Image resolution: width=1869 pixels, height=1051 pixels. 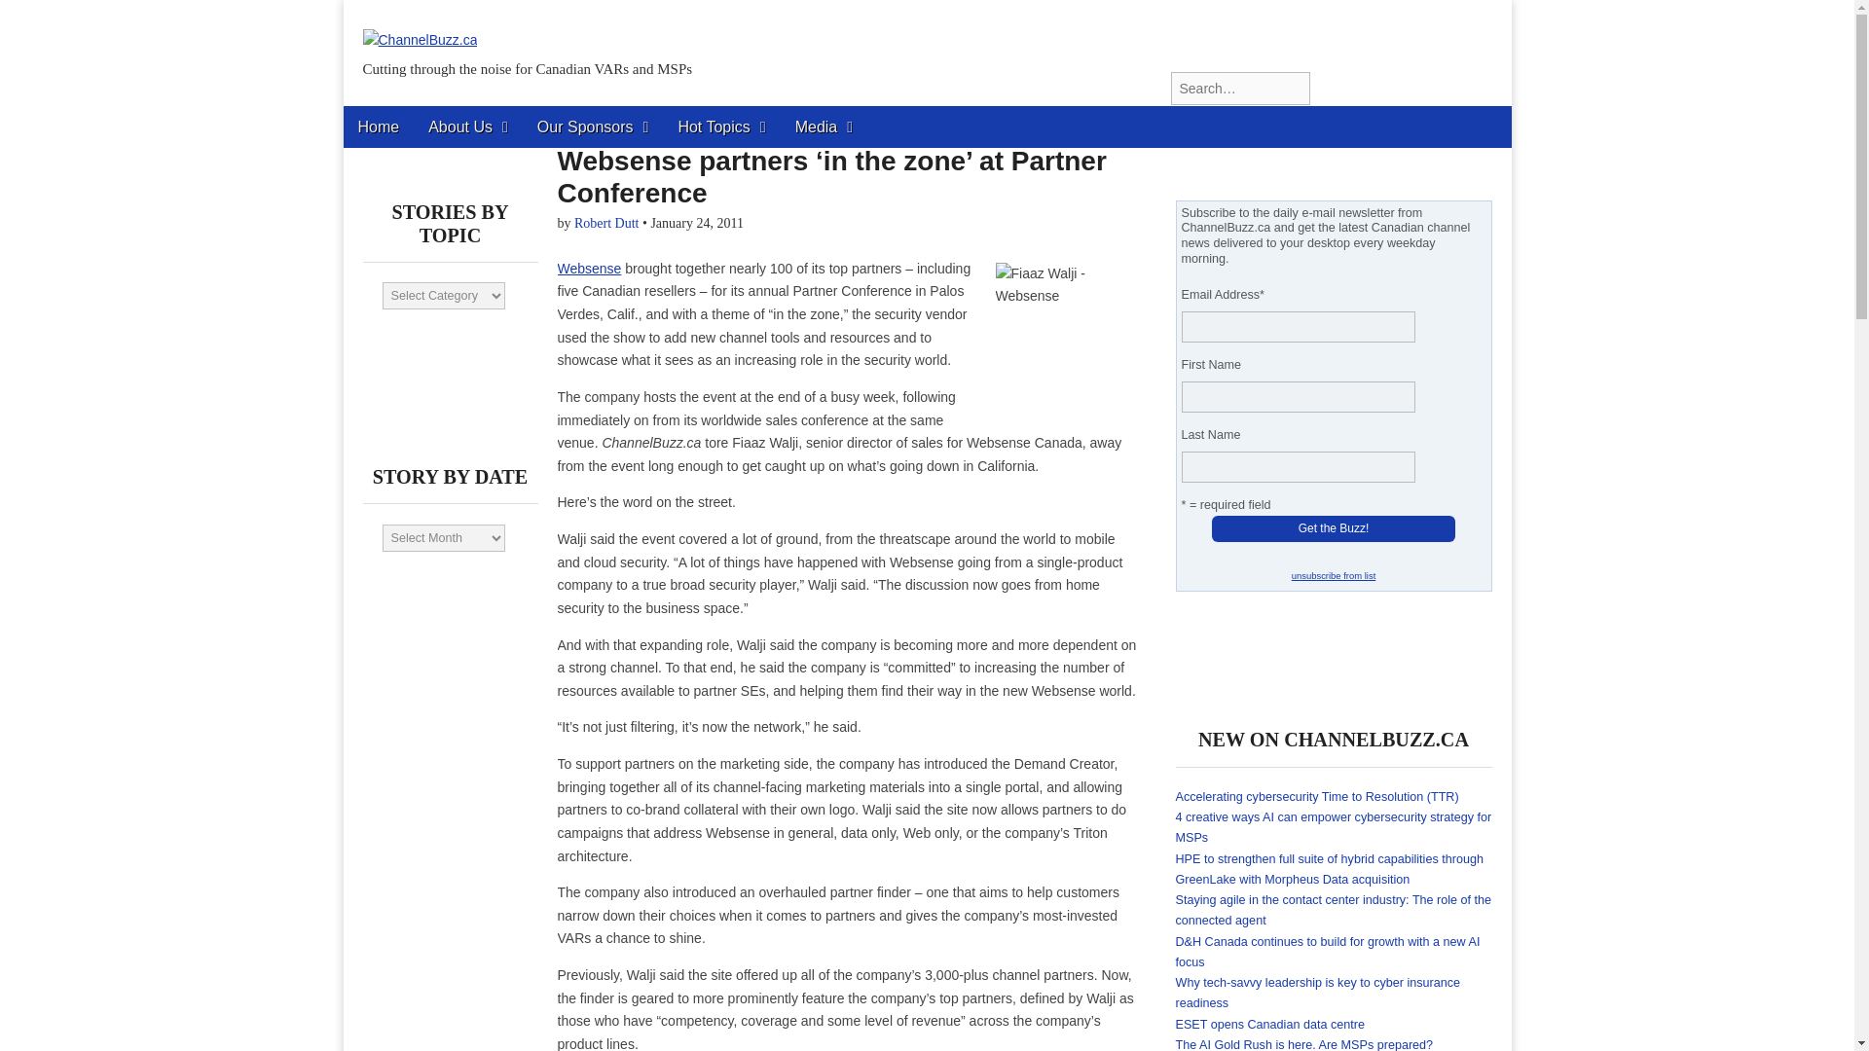 I want to click on Home, so click(x=378, y=127).